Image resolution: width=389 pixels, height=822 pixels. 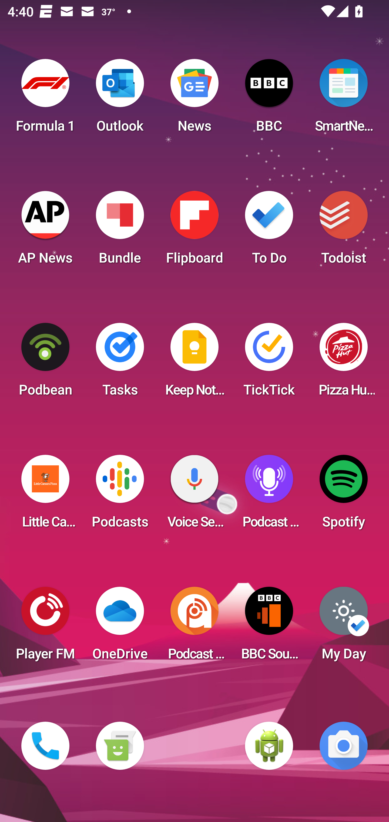 I want to click on WebView Browser Tester, so click(x=269, y=746).